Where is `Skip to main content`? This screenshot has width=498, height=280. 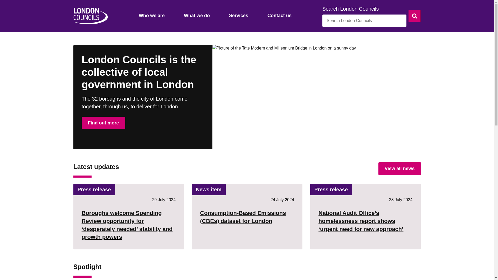 Skip to main content is located at coordinates (4, 4).